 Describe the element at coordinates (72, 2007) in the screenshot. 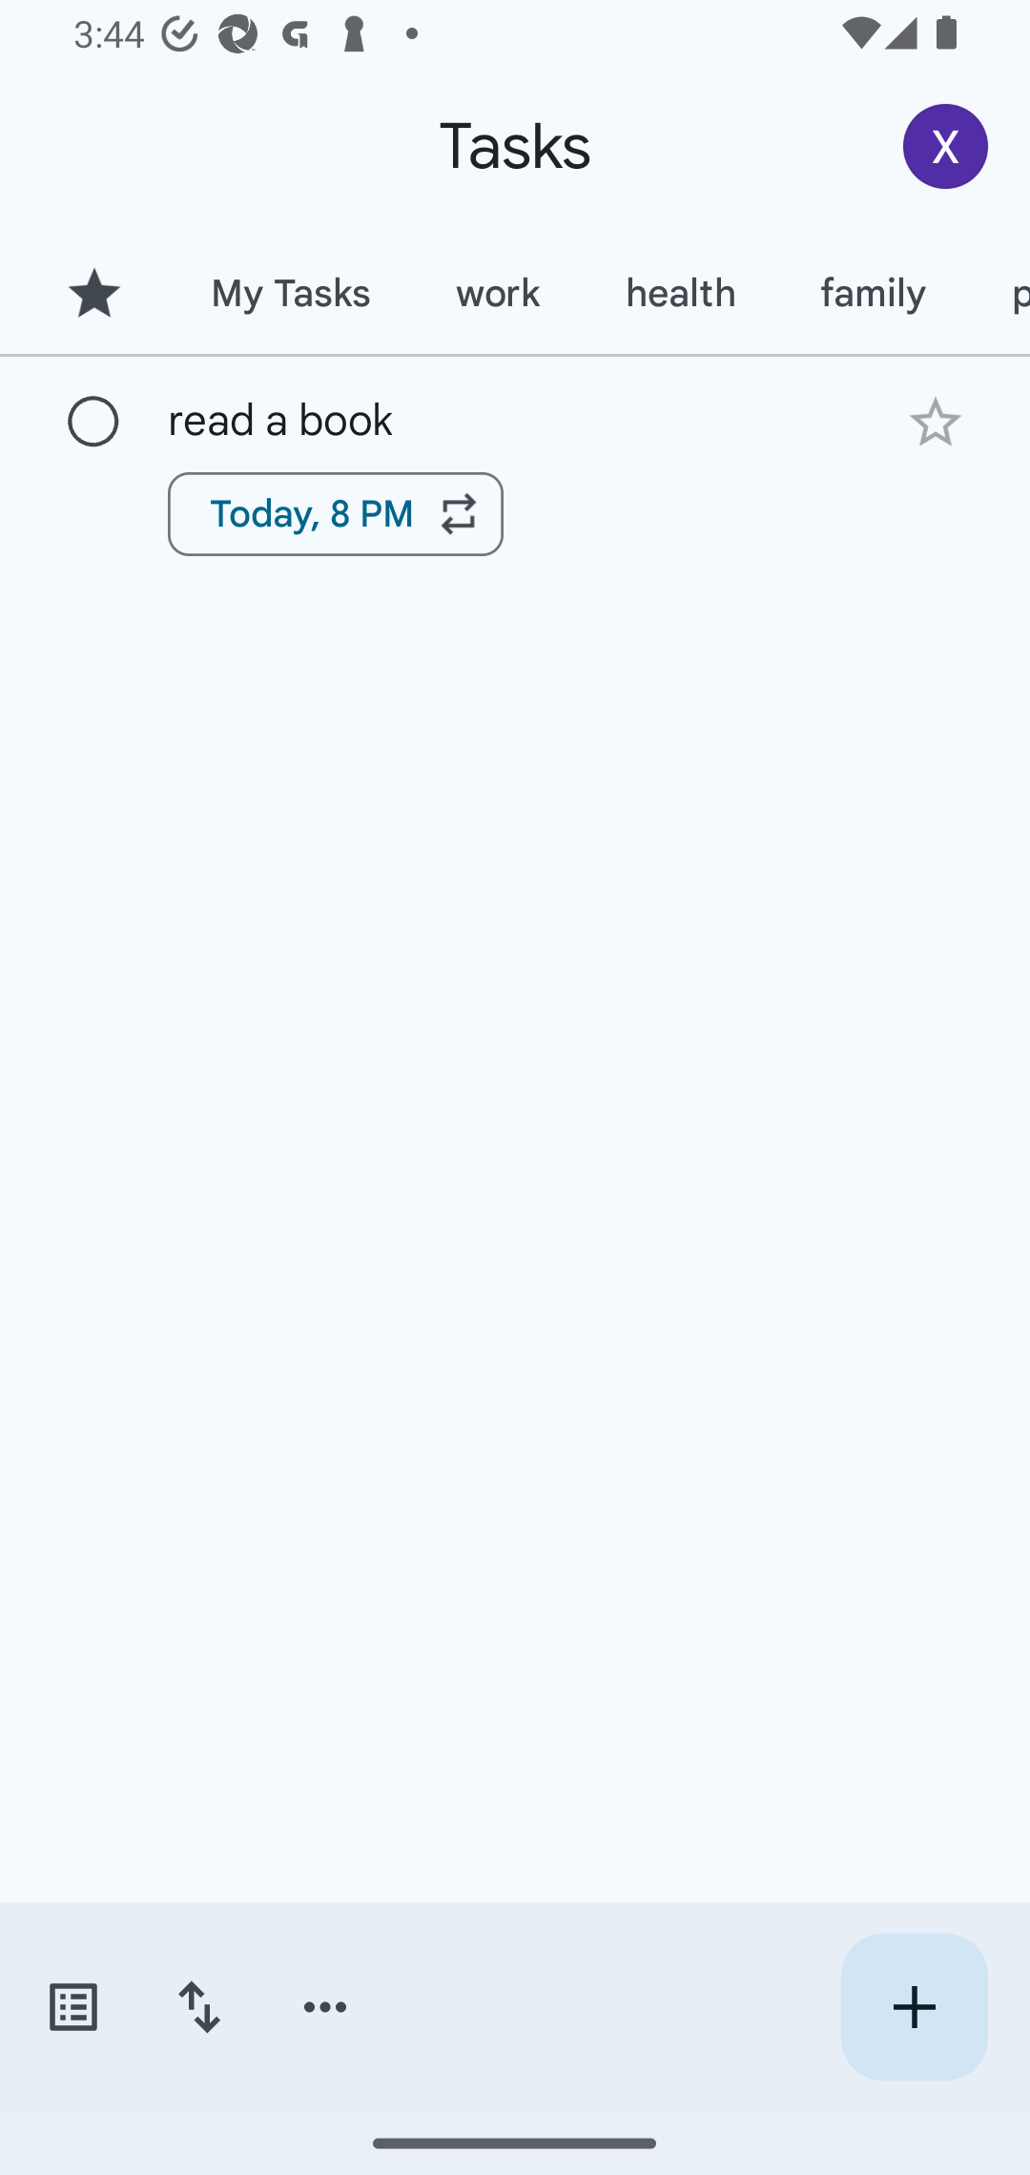

I see `Switch task lists` at that location.